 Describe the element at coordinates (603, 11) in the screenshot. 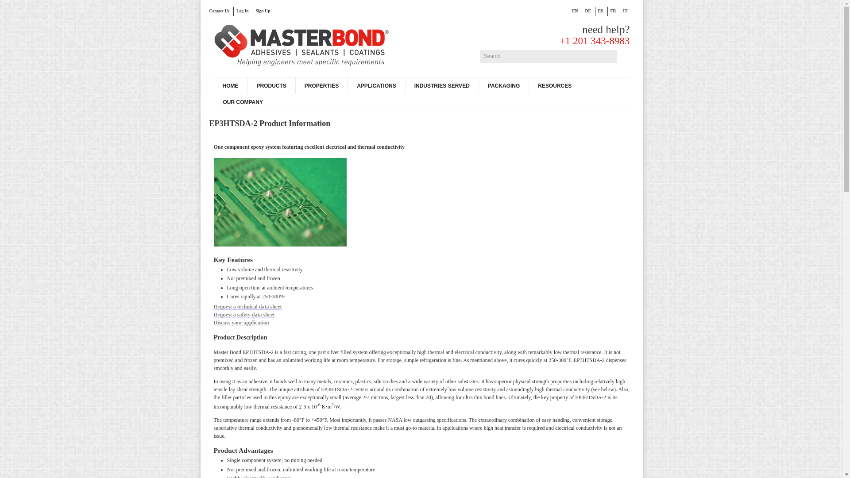

I see `ES` at that location.